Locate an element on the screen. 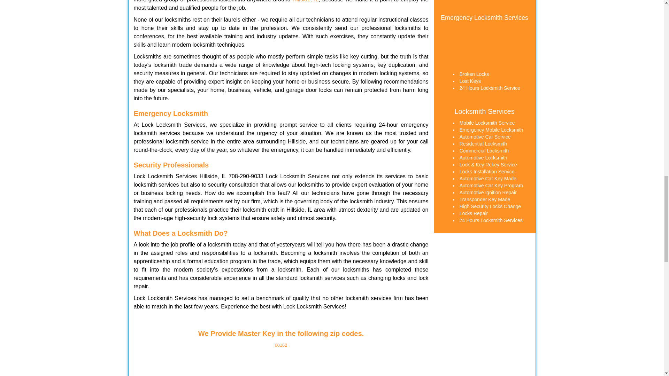 The width and height of the screenshot is (669, 376). Hillside, IL is located at coordinates (305, 1).